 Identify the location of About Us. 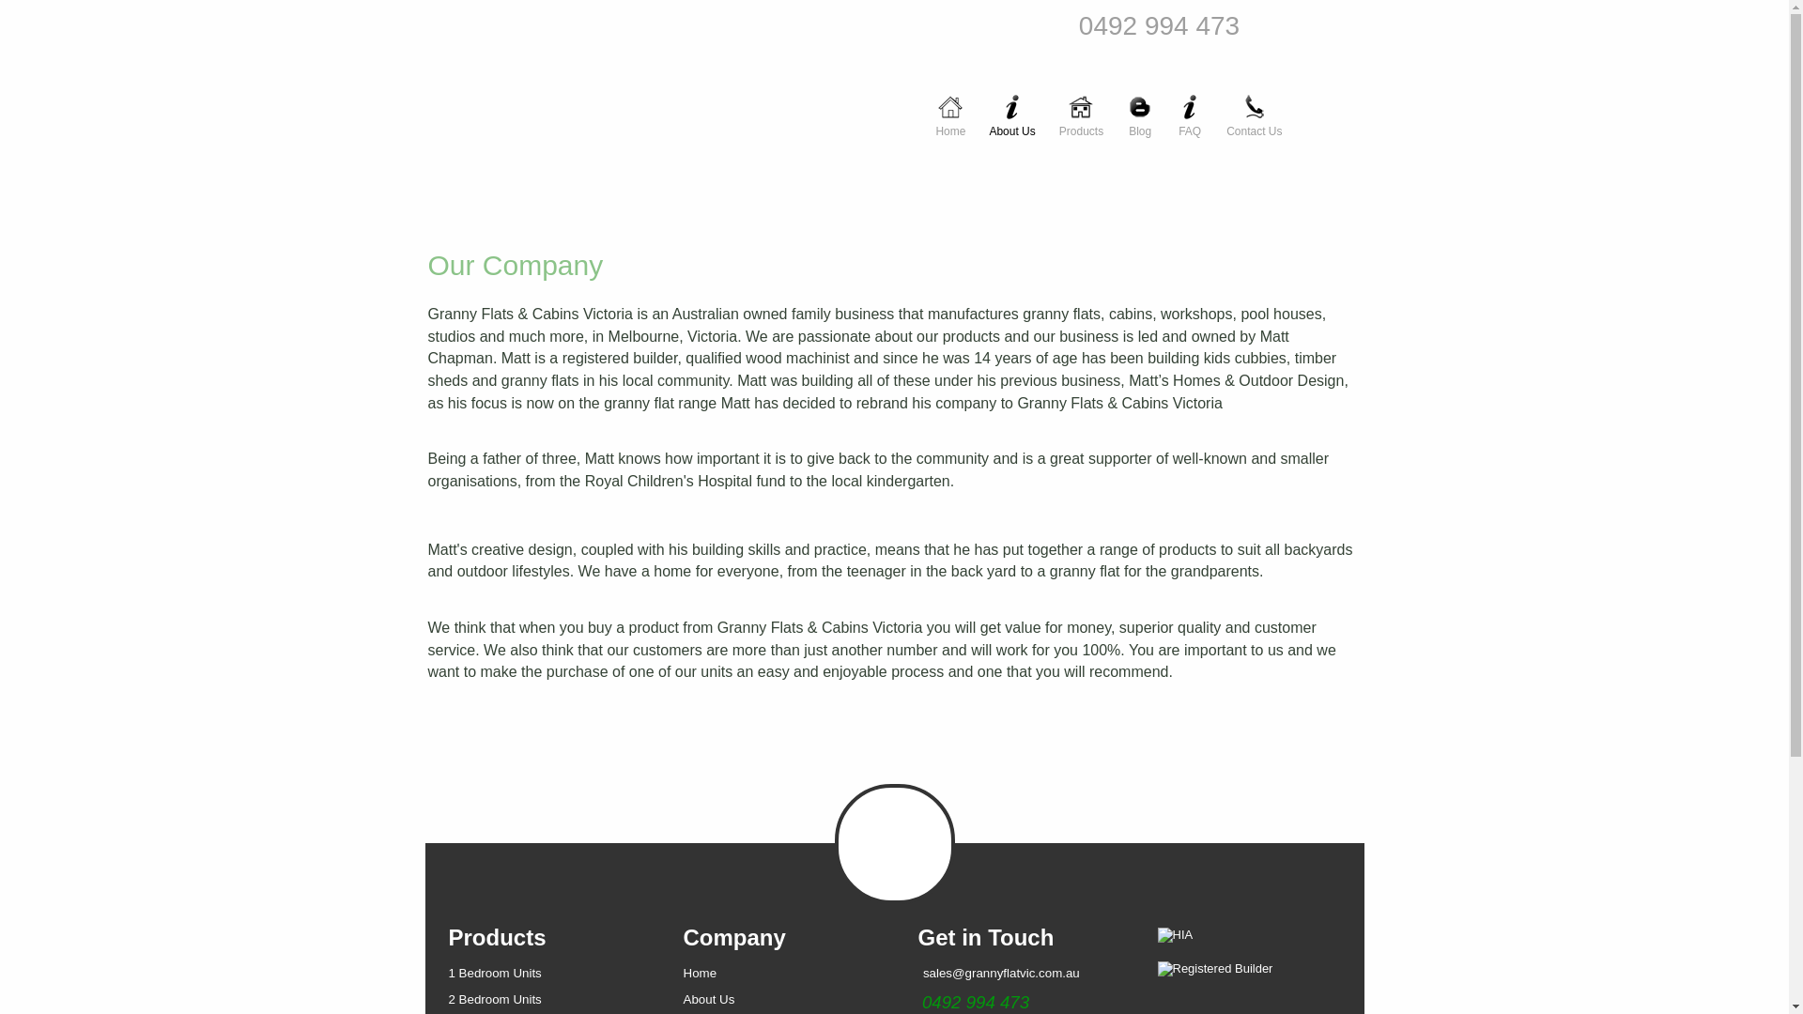
(1012, 105).